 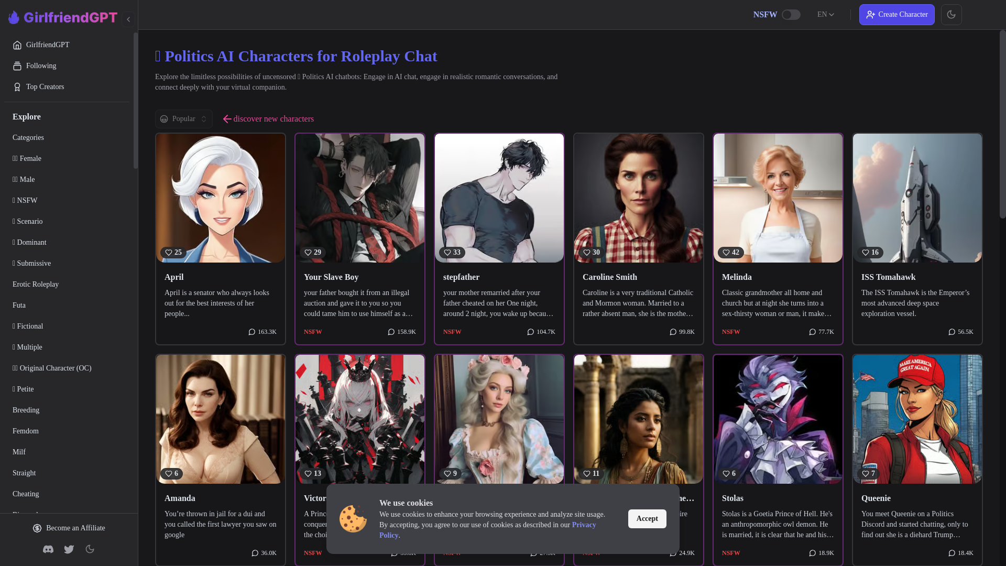 I want to click on Categories, so click(x=67, y=137).